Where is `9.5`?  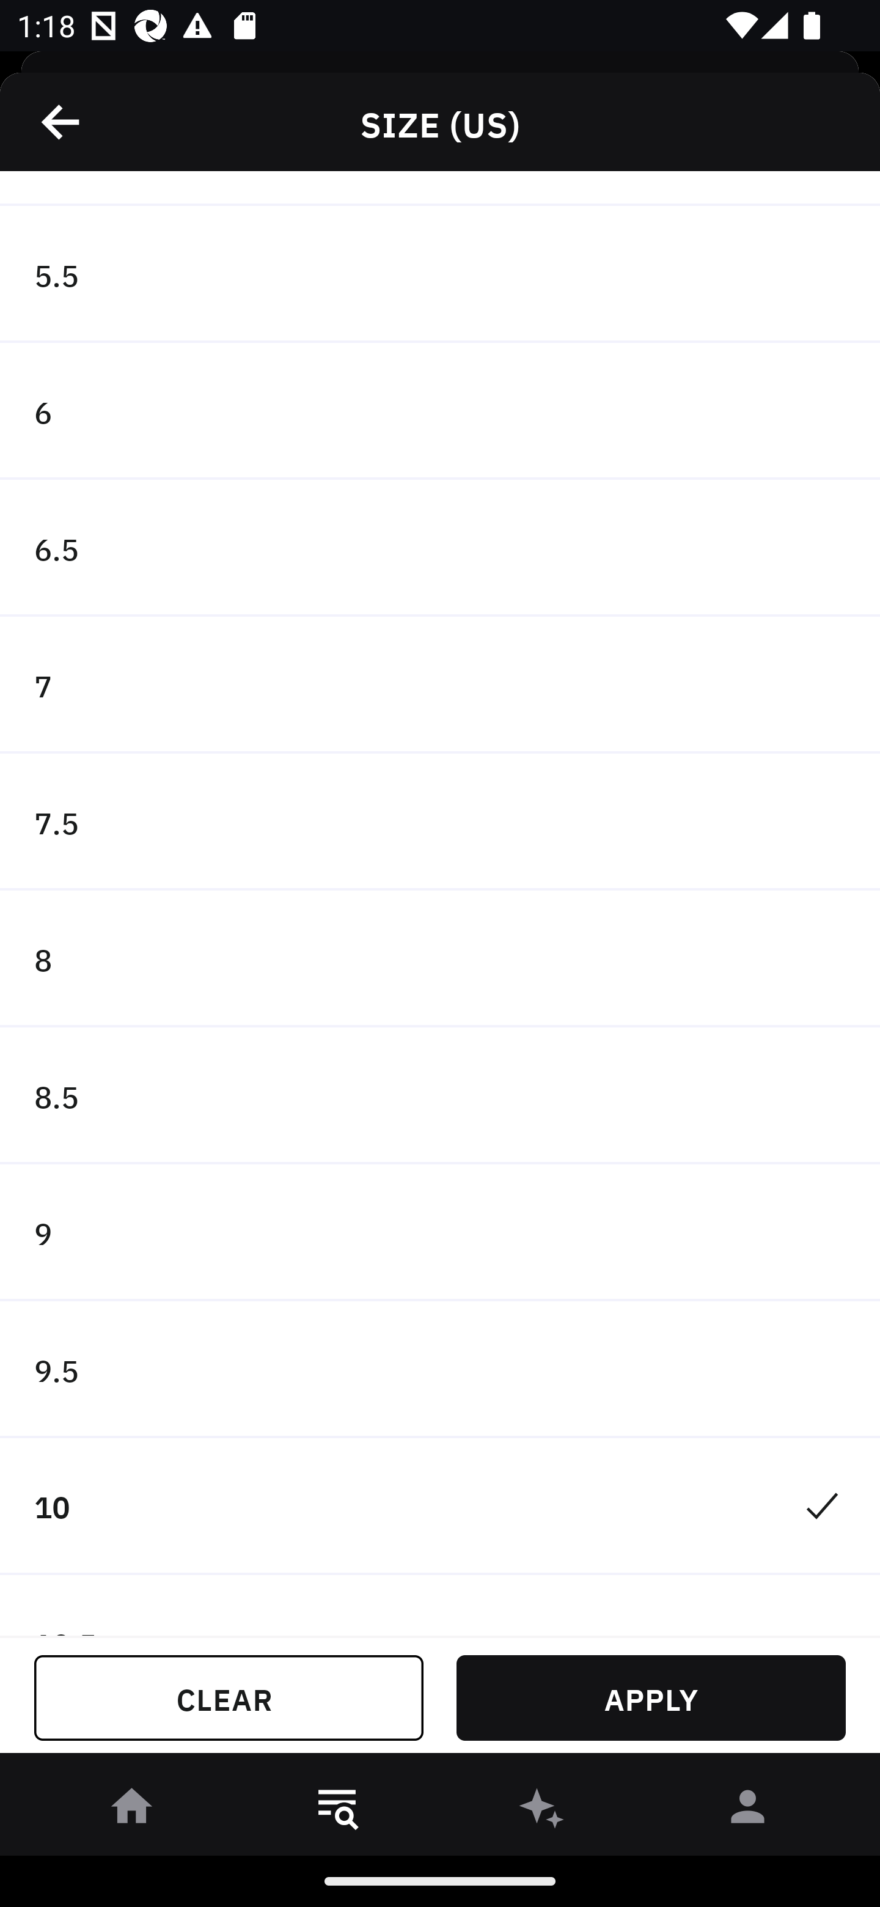 9.5 is located at coordinates (440, 1369).